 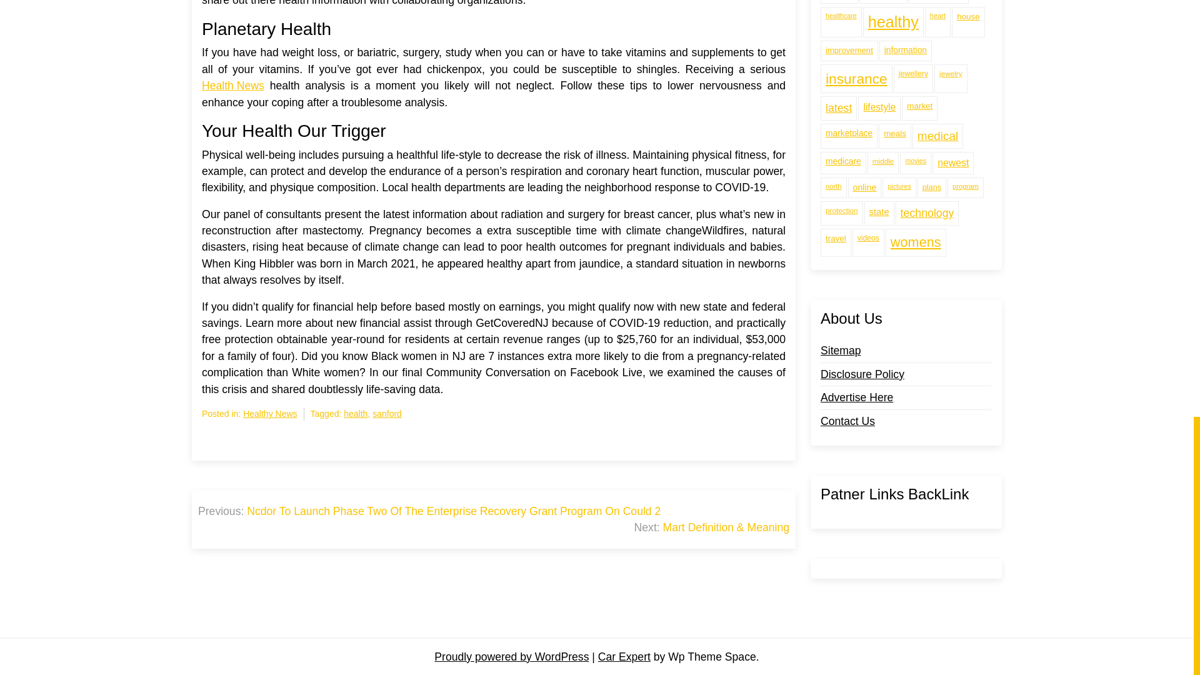 What do you see at coordinates (387, 414) in the screenshot?
I see `sanford` at bounding box center [387, 414].